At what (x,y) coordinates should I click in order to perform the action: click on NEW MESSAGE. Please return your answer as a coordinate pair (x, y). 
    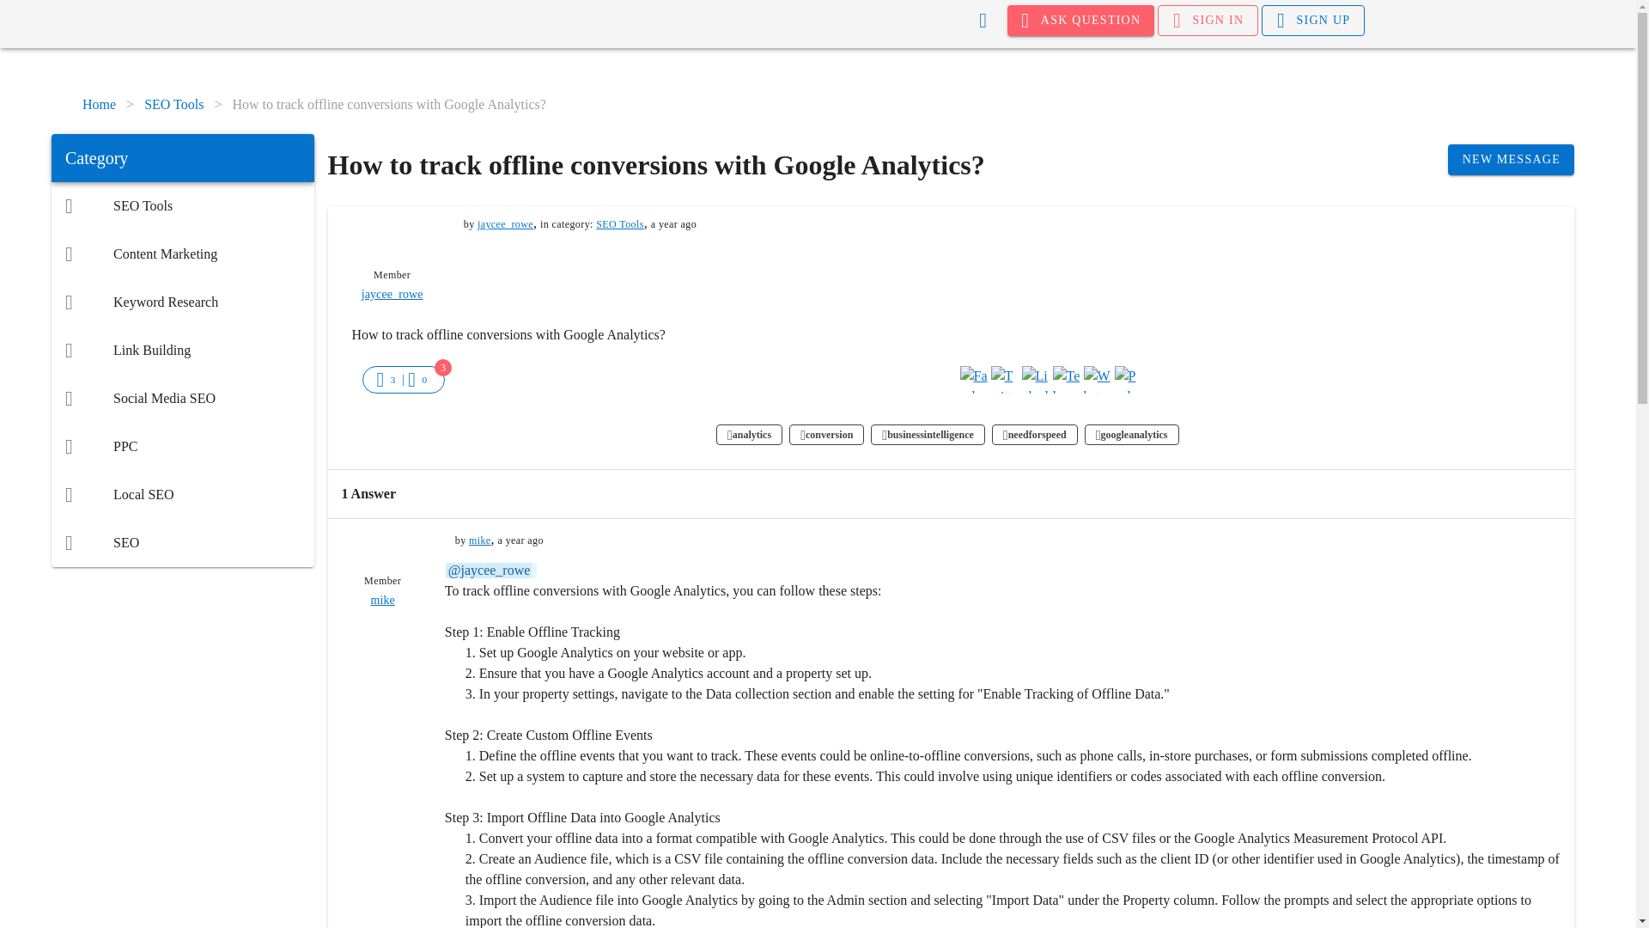
    Looking at the image, I should click on (1511, 160).